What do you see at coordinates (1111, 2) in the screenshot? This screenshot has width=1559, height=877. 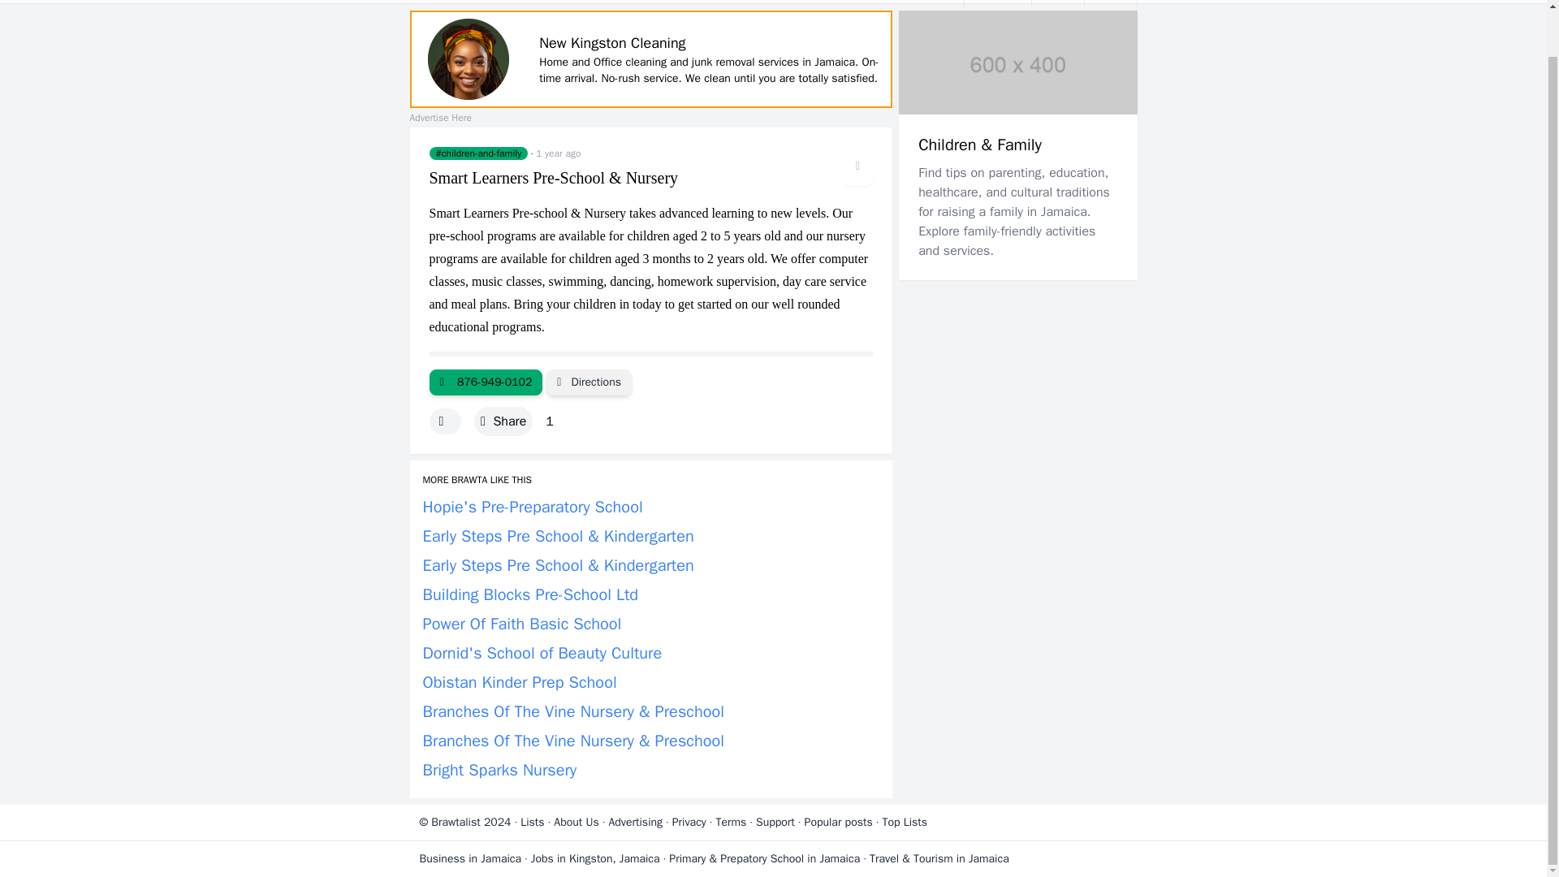 I see `Search` at bounding box center [1111, 2].